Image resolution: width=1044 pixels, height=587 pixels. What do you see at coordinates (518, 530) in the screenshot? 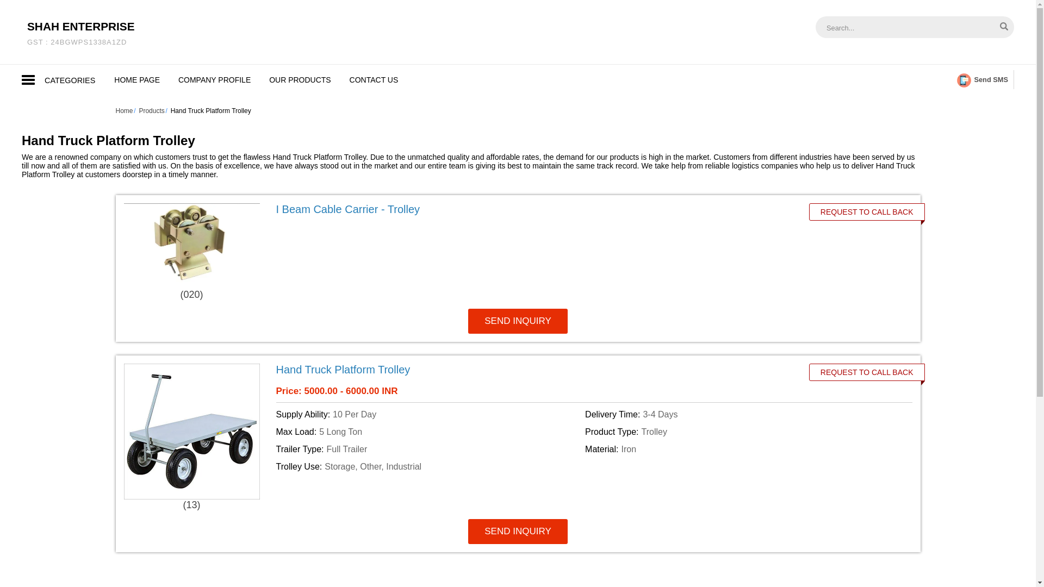
I see `SEND INQUIRY` at bounding box center [518, 530].